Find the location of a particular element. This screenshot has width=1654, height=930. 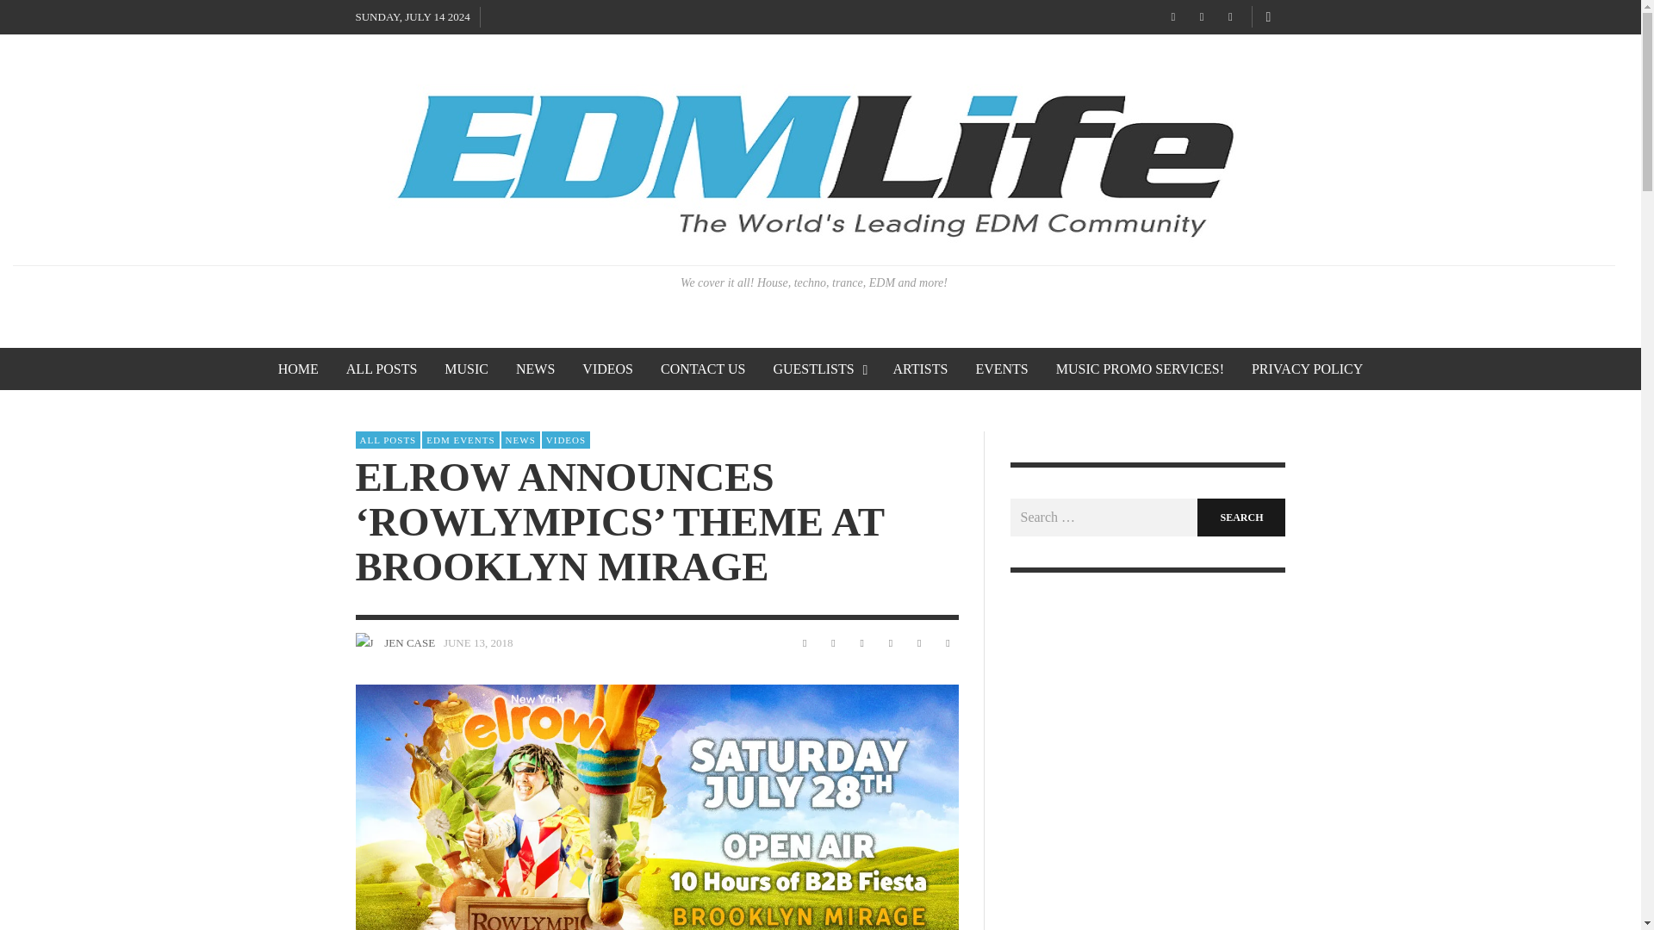

JEN CASE is located at coordinates (408, 642).